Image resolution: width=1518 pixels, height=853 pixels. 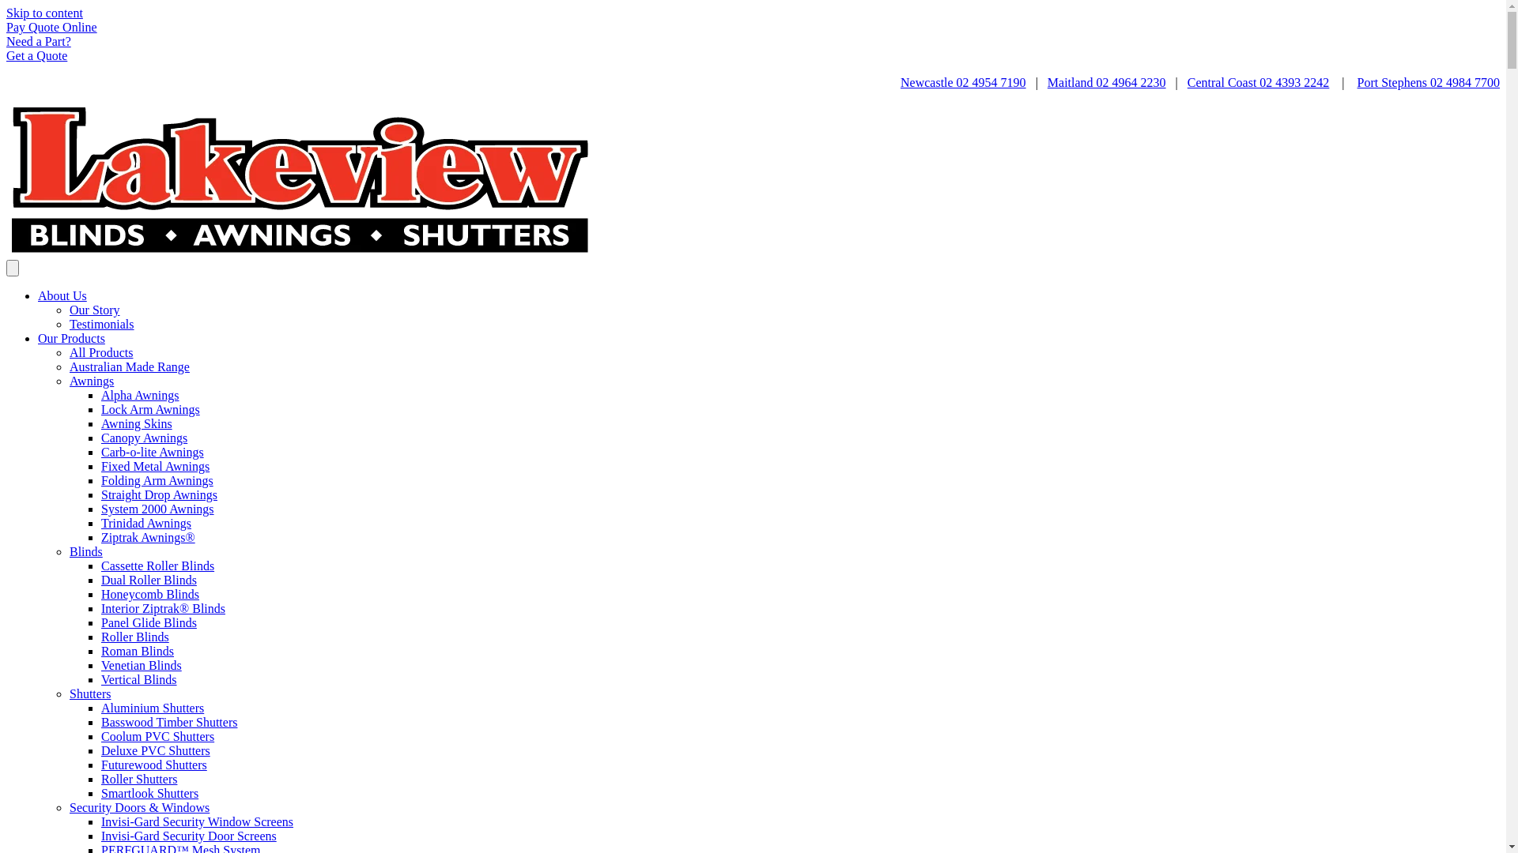 I want to click on Pay Quote Online, so click(x=51, y=27).